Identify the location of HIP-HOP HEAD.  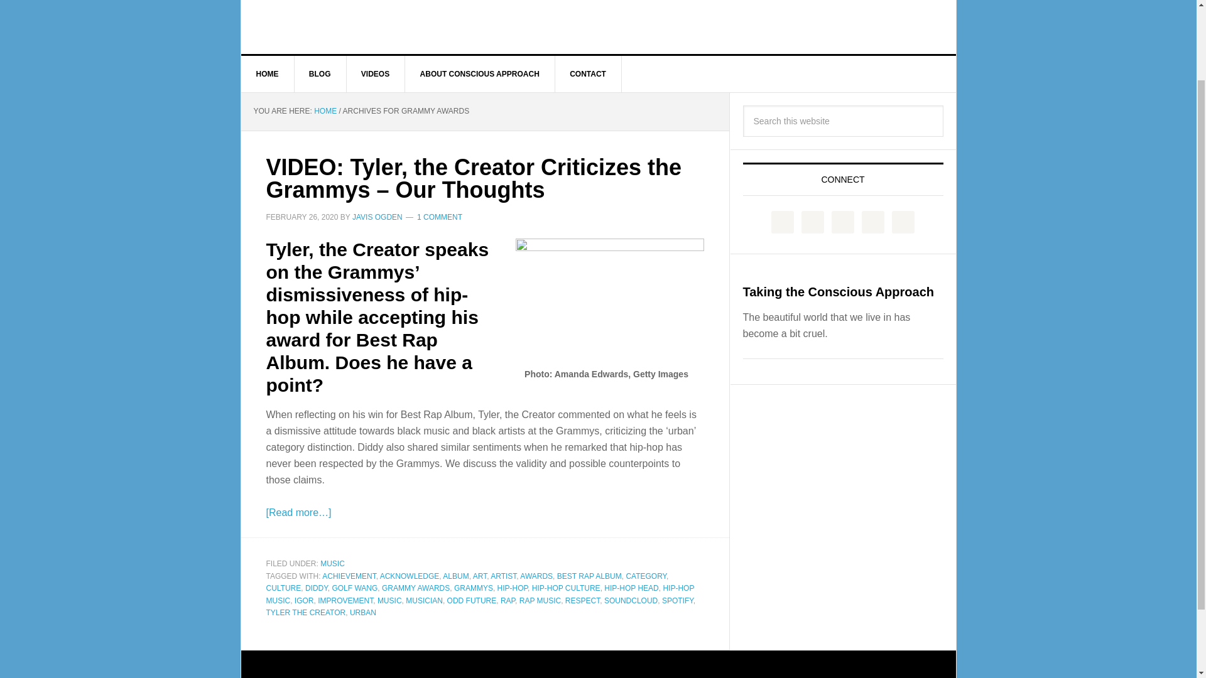
(631, 588).